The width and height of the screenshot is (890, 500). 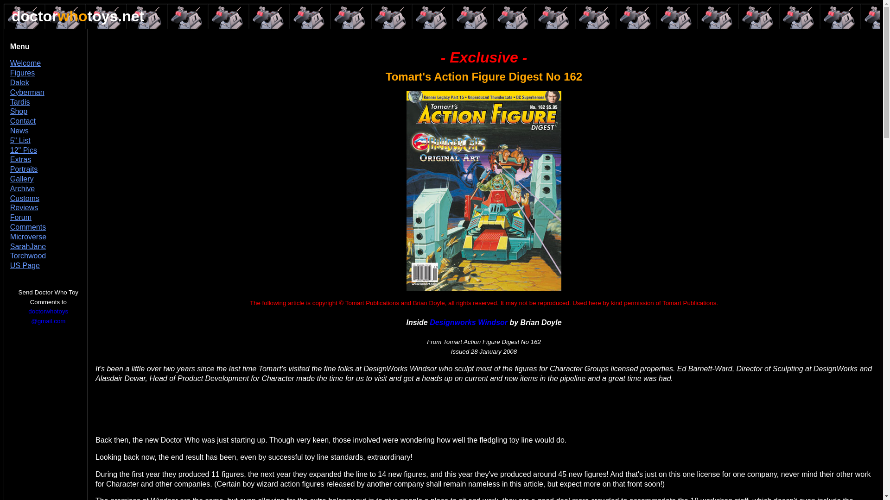 I want to click on Forum, so click(x=20, y=218).